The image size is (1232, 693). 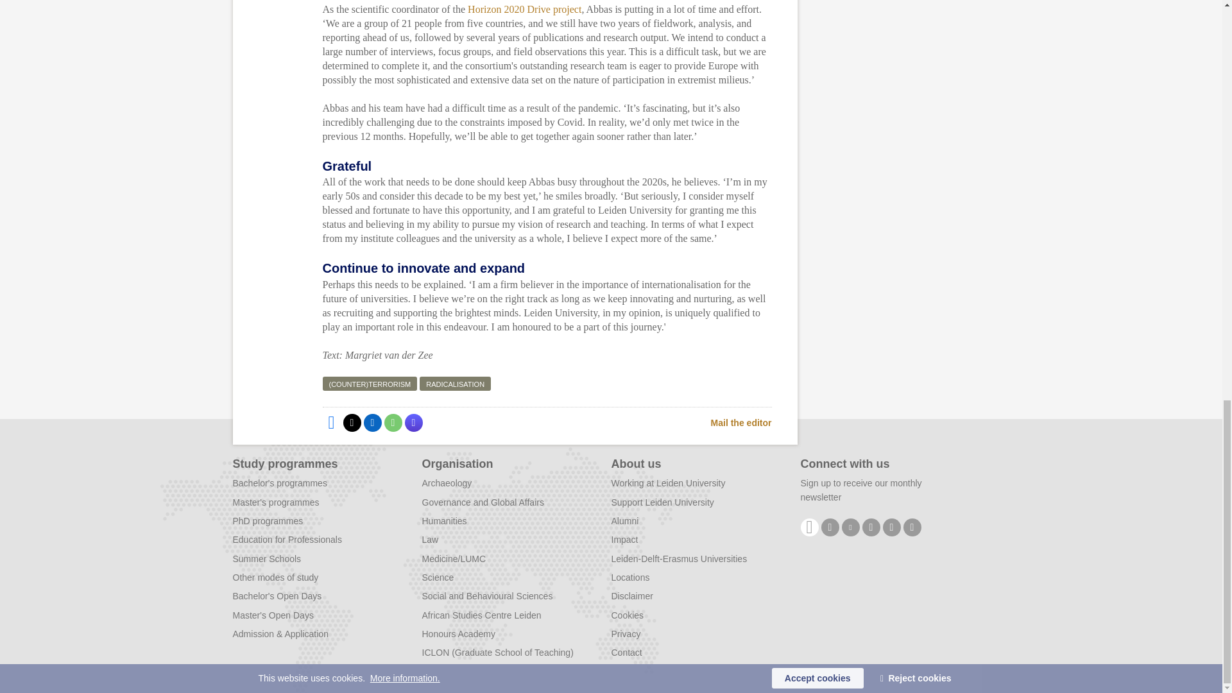 What do you see at coordinates (392, 422) in the screenshot?
I see `Share by WhatsApp` at bounding box center [392, 422].